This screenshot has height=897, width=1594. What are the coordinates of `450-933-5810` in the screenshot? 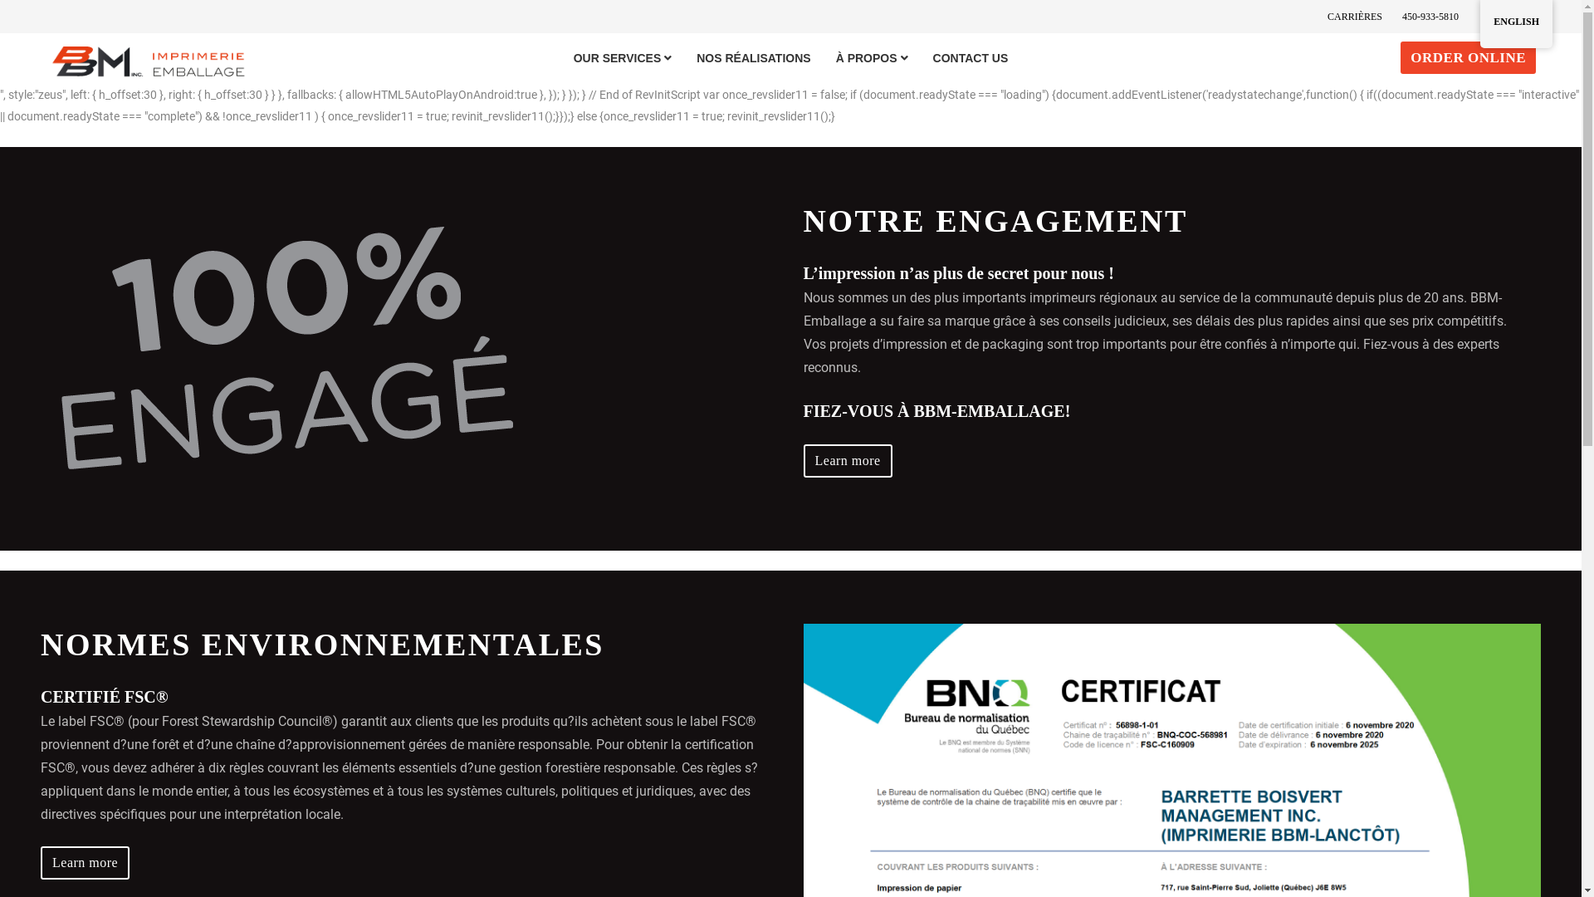 It's located at (1430, 17).